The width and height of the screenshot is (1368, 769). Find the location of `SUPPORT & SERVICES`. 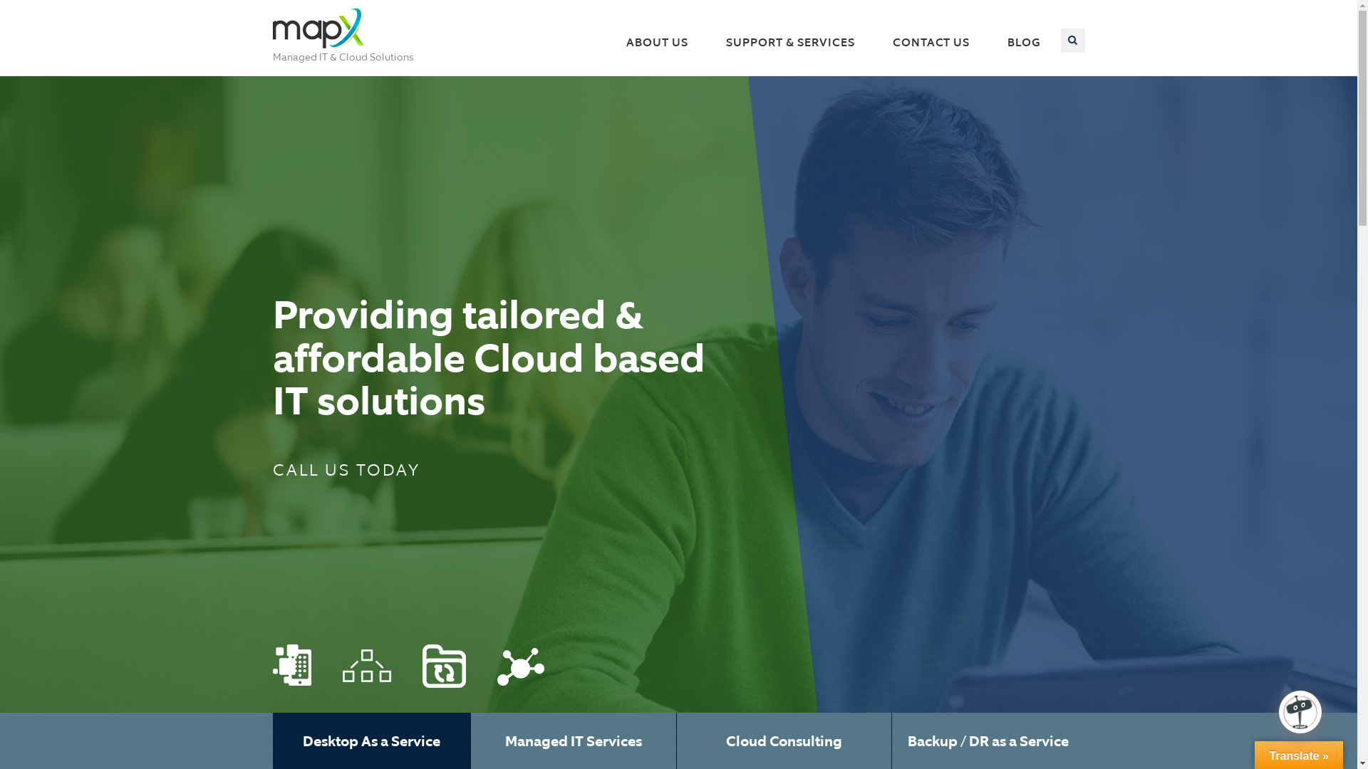

SUPPORT & SERVICES is located at coordinates (791, 43).